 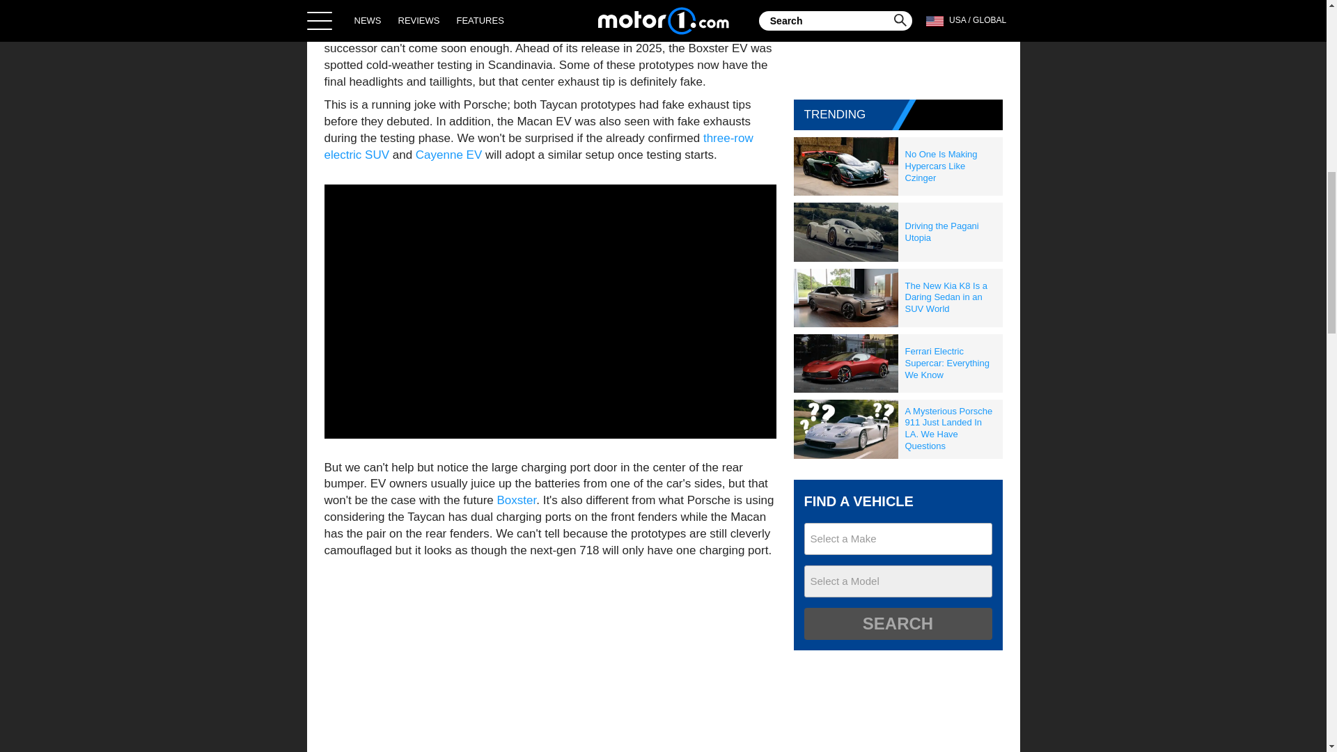 What do you see at coordinates (448, 155) in the screenshot?
I see `Cayenne EV` at bounding box center [448, 155].